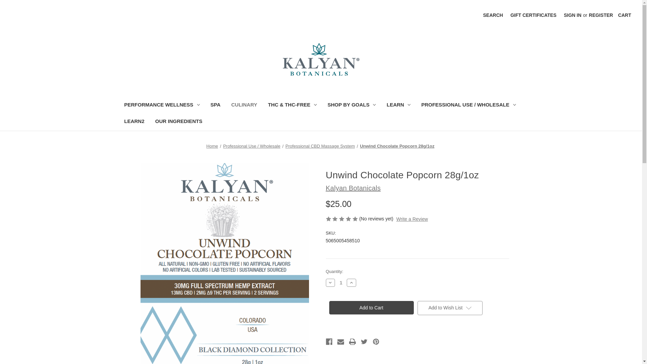 This screenshot has height=364, width=647. Describe the element at coordinates (624, 15) in the screenshot. I see `CART` at that location.